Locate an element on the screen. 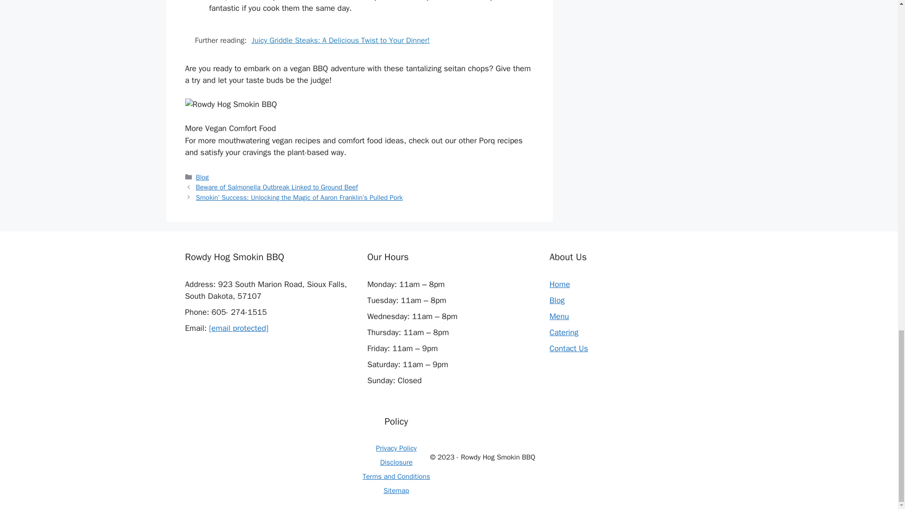 The image size is (905, 509). Catering is located at coordinates (564, 333).